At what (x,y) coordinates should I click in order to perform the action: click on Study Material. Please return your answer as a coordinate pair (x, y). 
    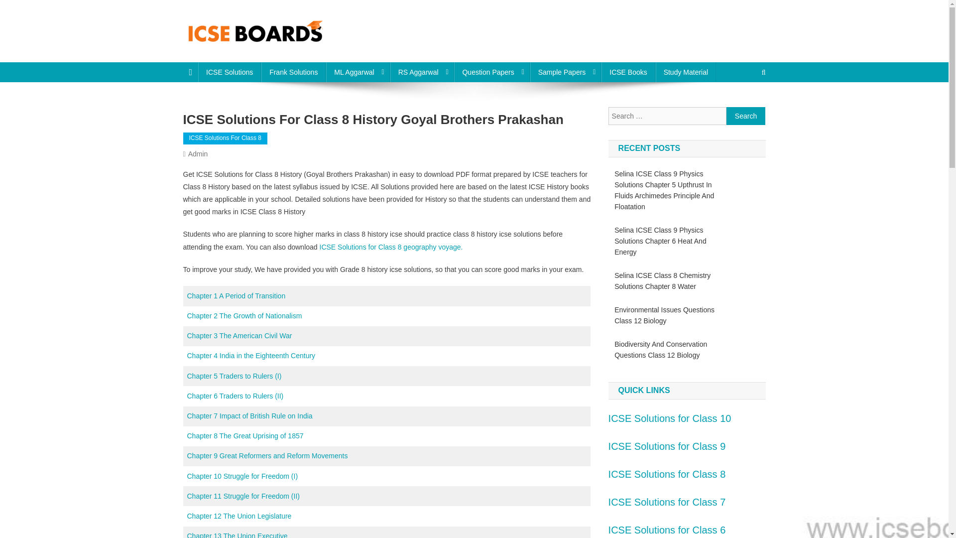
    Looking at the image, I should click on (686, 72).